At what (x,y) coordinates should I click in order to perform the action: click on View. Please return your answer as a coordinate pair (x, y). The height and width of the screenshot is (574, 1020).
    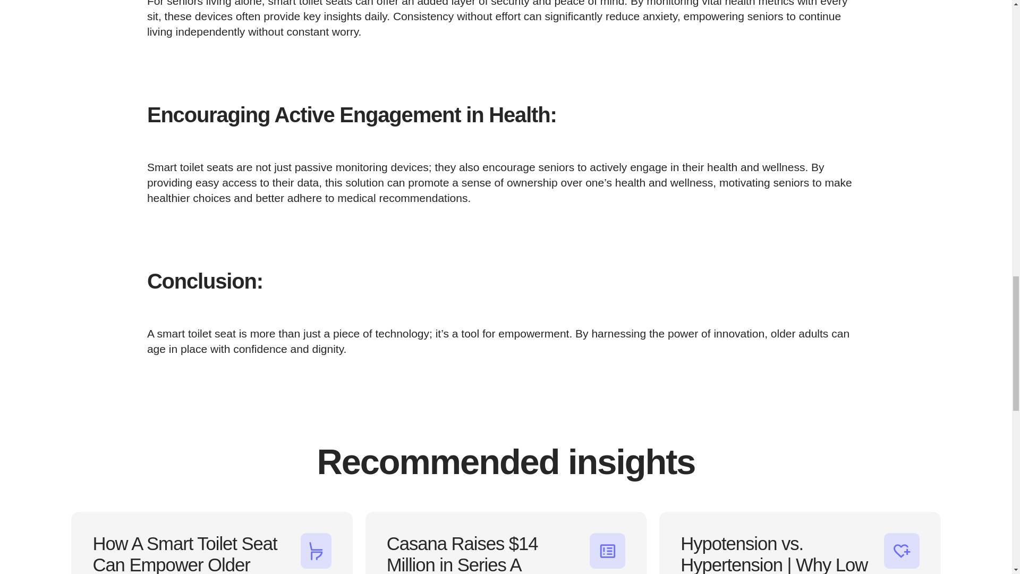
    Looking at the image, I should click on (211, 543).